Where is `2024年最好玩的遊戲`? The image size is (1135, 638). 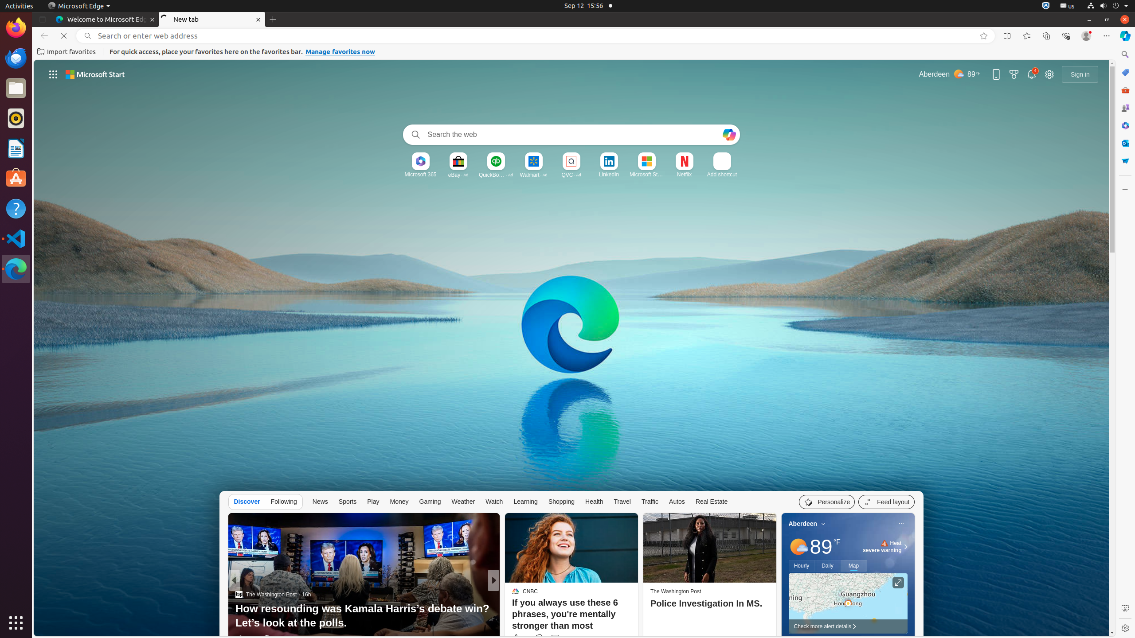 2024年最好玩的遊戲 is located at coordinates (637, 623).